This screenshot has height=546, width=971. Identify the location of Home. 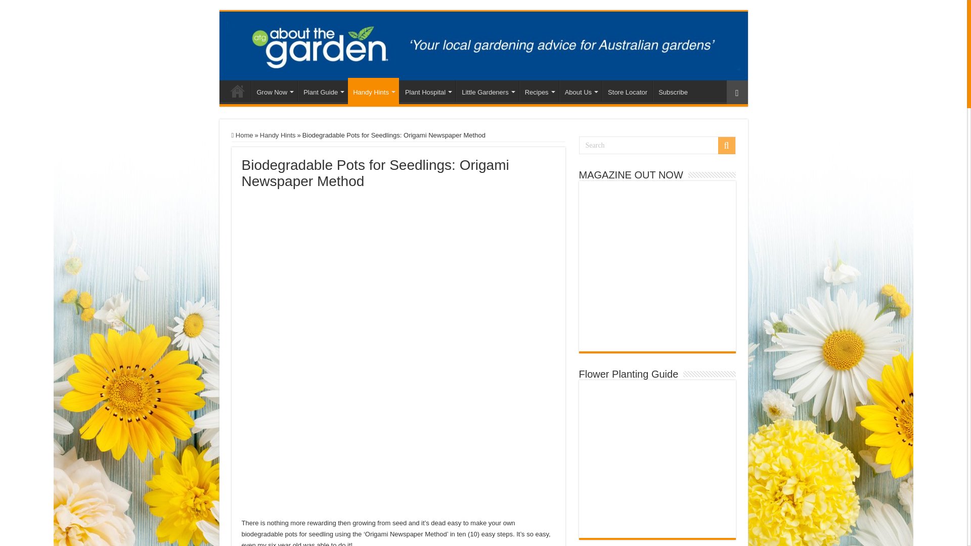
(237, 90).